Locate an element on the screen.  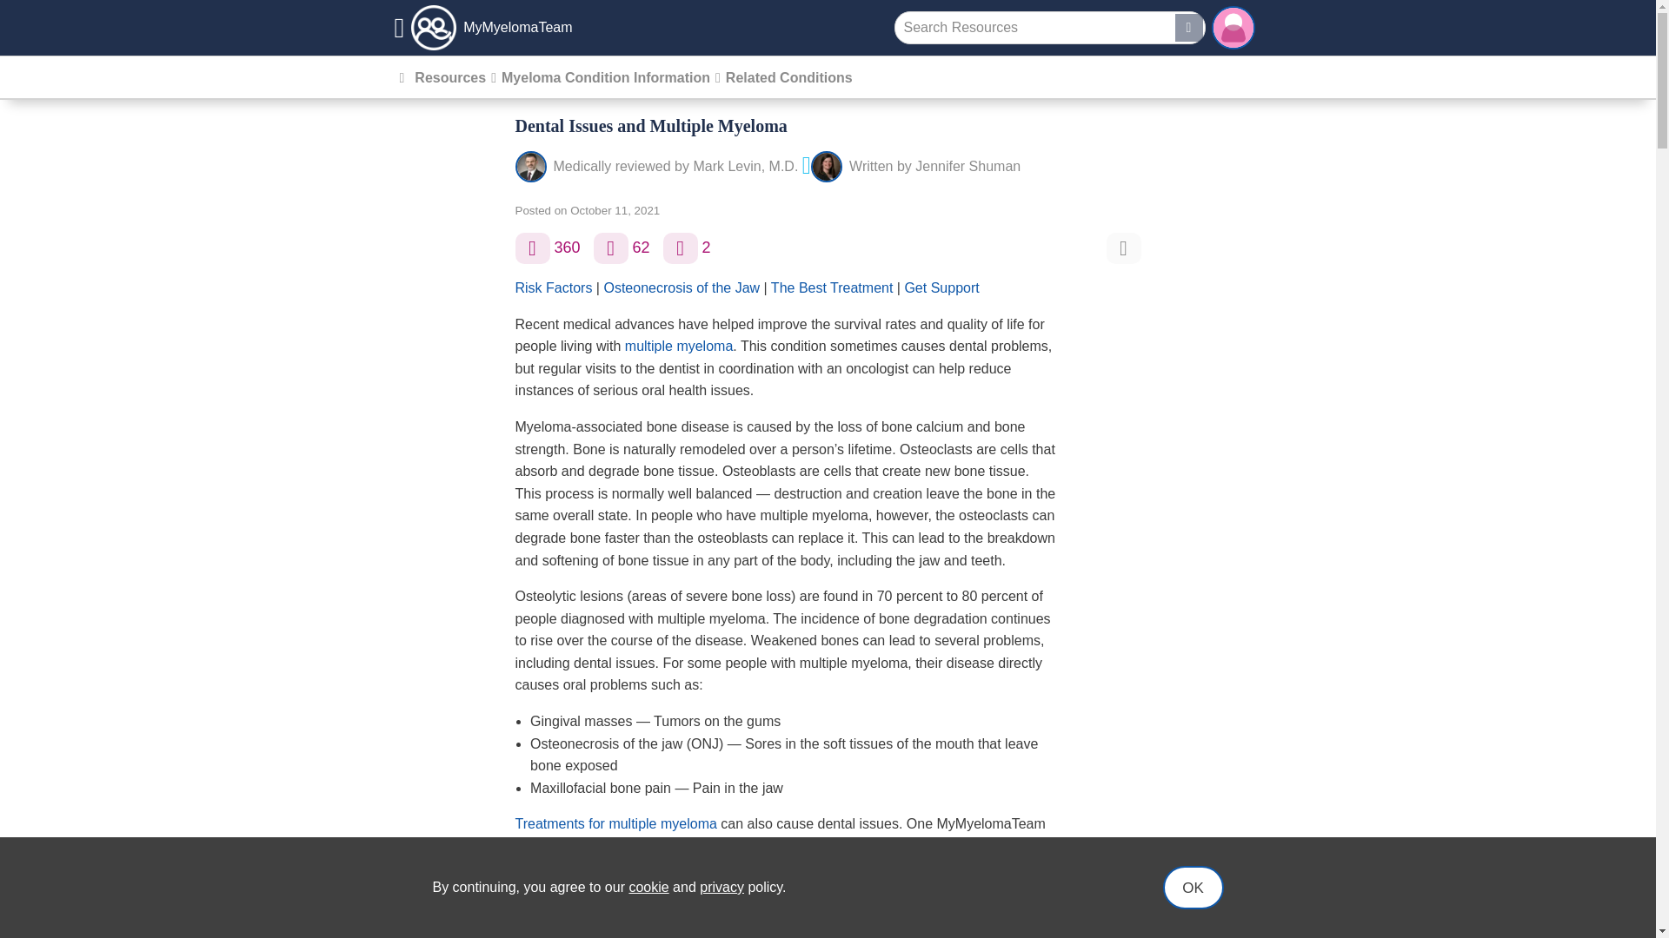
Resources is located at coordinates (449, 78).